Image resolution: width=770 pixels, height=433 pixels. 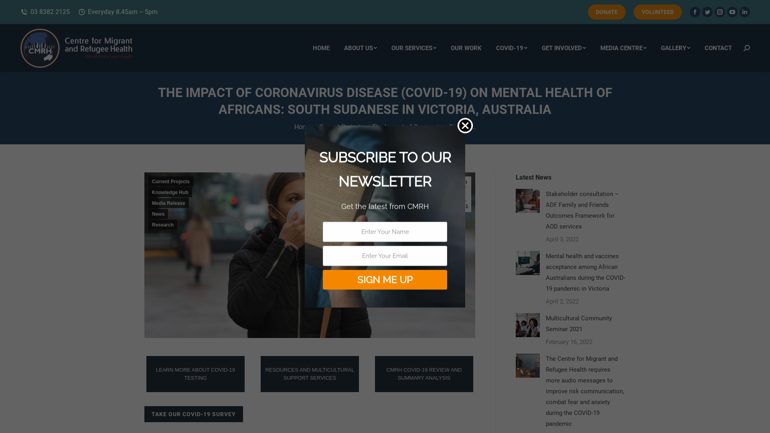 I want to click on Multicultural Community Seminar 2021, so click(x=586, y=324).